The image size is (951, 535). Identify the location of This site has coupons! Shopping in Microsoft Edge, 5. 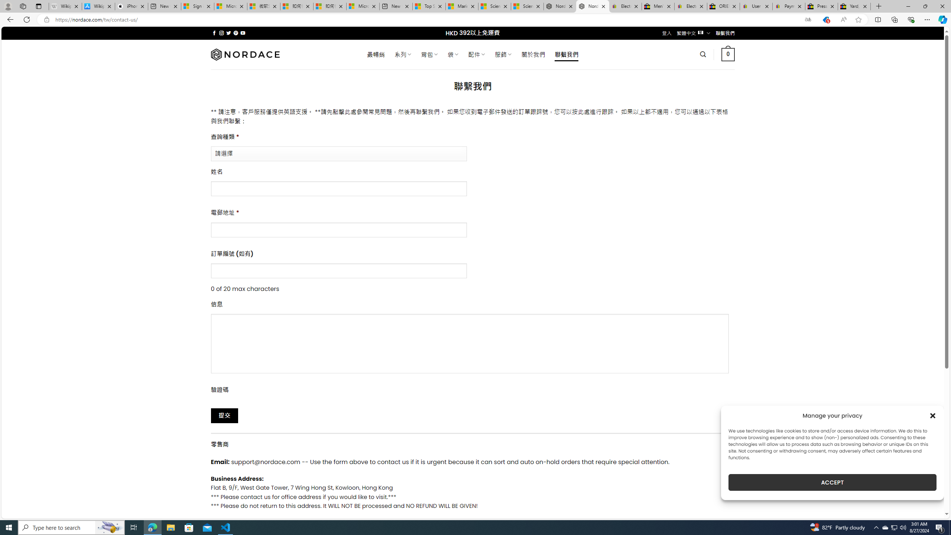
(825, 20).